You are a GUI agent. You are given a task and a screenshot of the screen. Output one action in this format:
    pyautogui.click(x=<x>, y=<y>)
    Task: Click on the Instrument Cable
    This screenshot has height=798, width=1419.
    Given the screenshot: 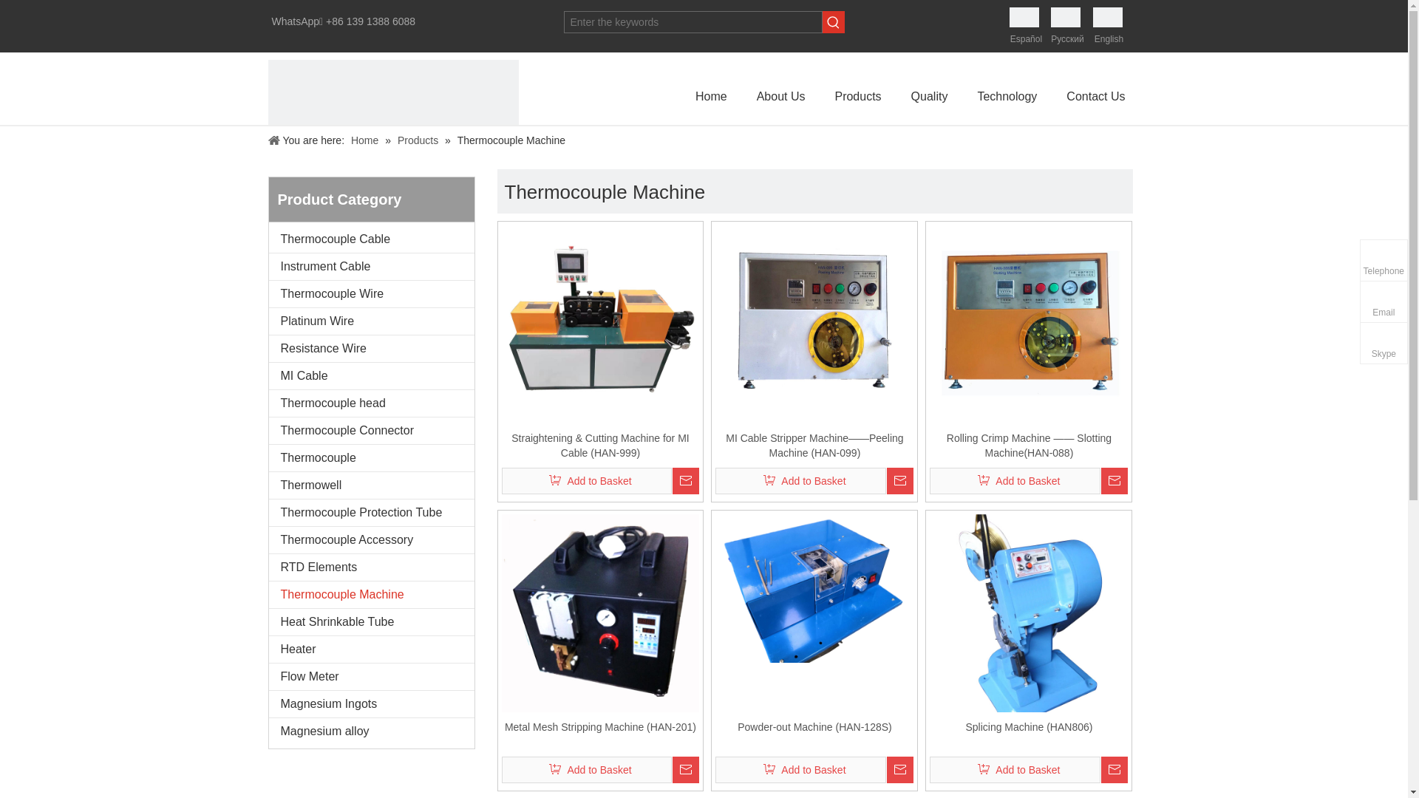 What is the action you would take?
    pyautogui.click(x=372, y=267)
    